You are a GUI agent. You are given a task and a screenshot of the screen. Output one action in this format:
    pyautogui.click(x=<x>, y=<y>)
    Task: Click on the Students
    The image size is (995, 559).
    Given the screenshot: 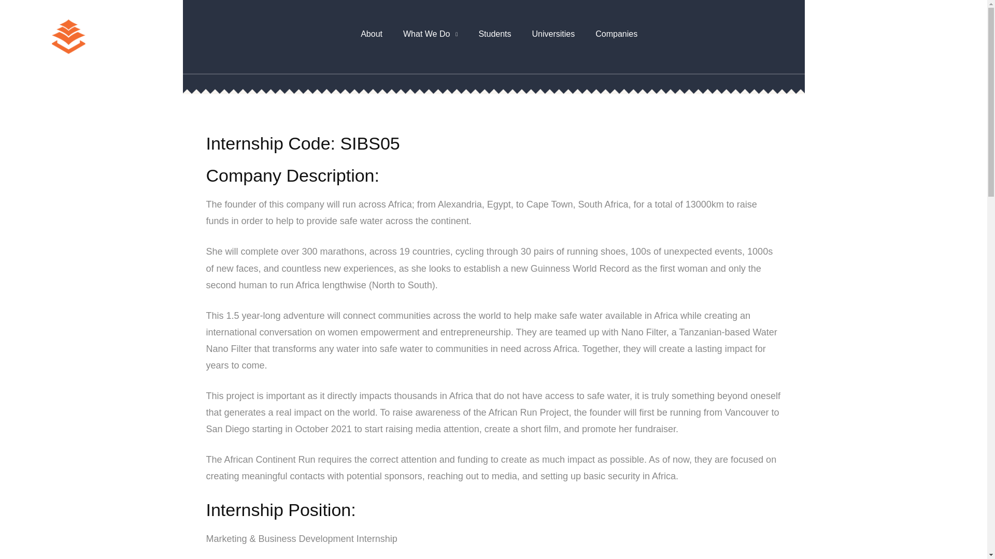 What is the action you would take?
    pyautogui.click(x=494, y=37)
    